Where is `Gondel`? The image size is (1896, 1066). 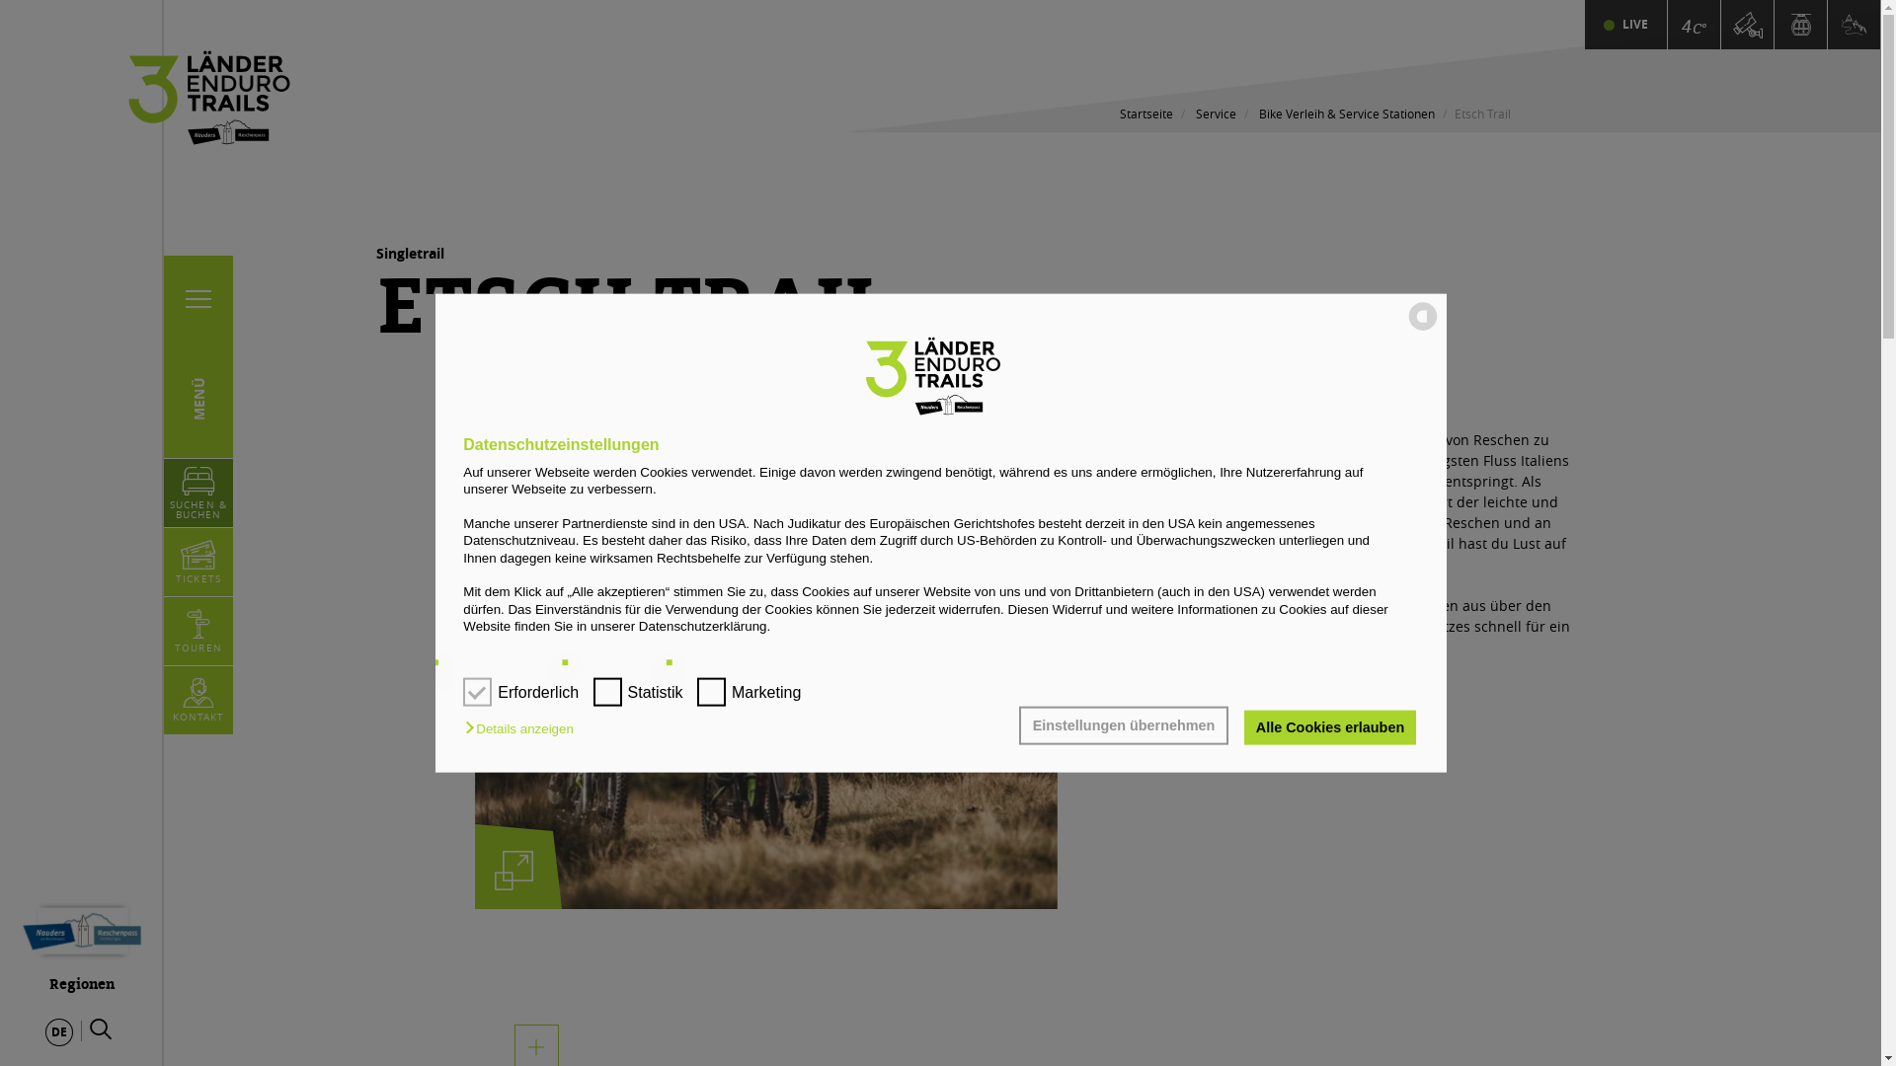
Gondel is located at coordinates (1801, 25).